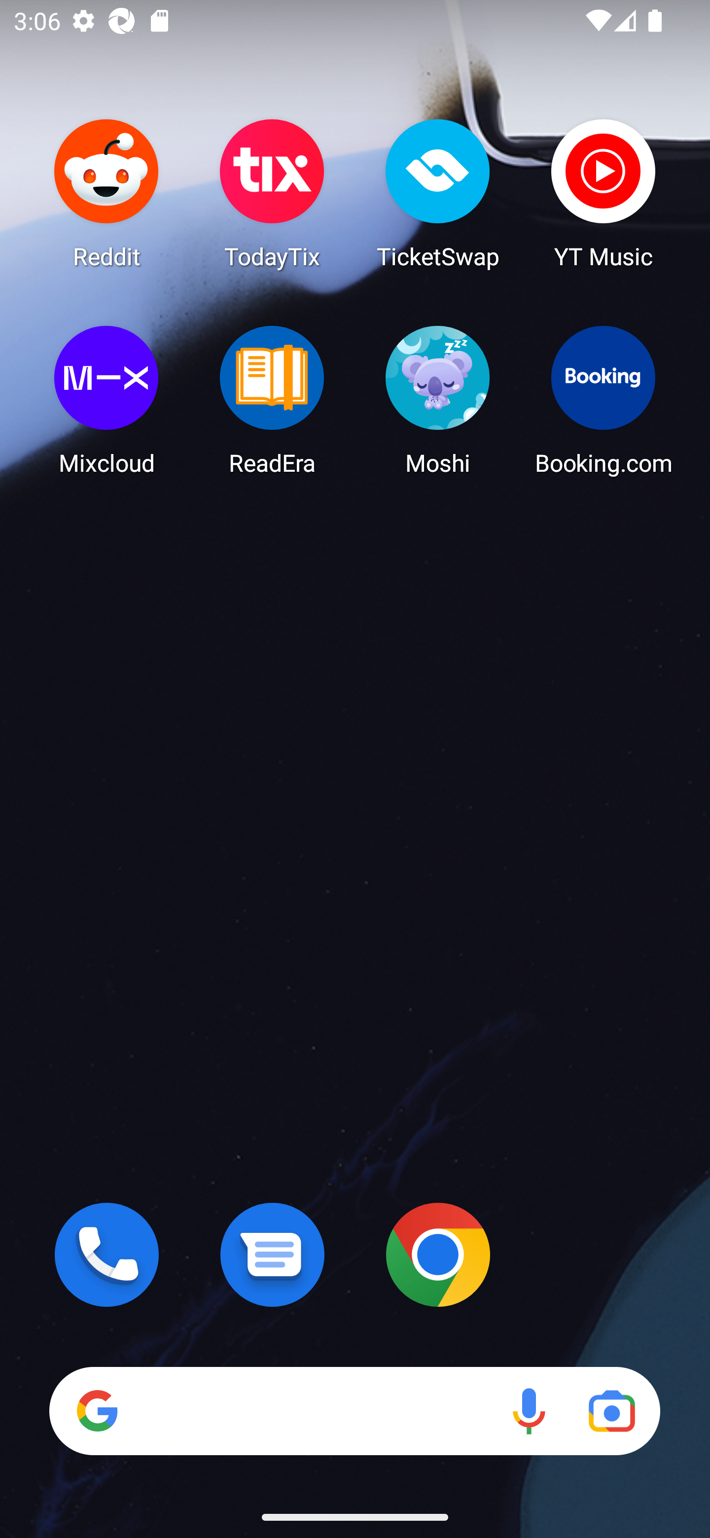 This screenshot has height=1538, width=710. What do you see at coordinates (603, 400) in the screenshot?
I see `Booking.com` at bounding box center [603, 400].